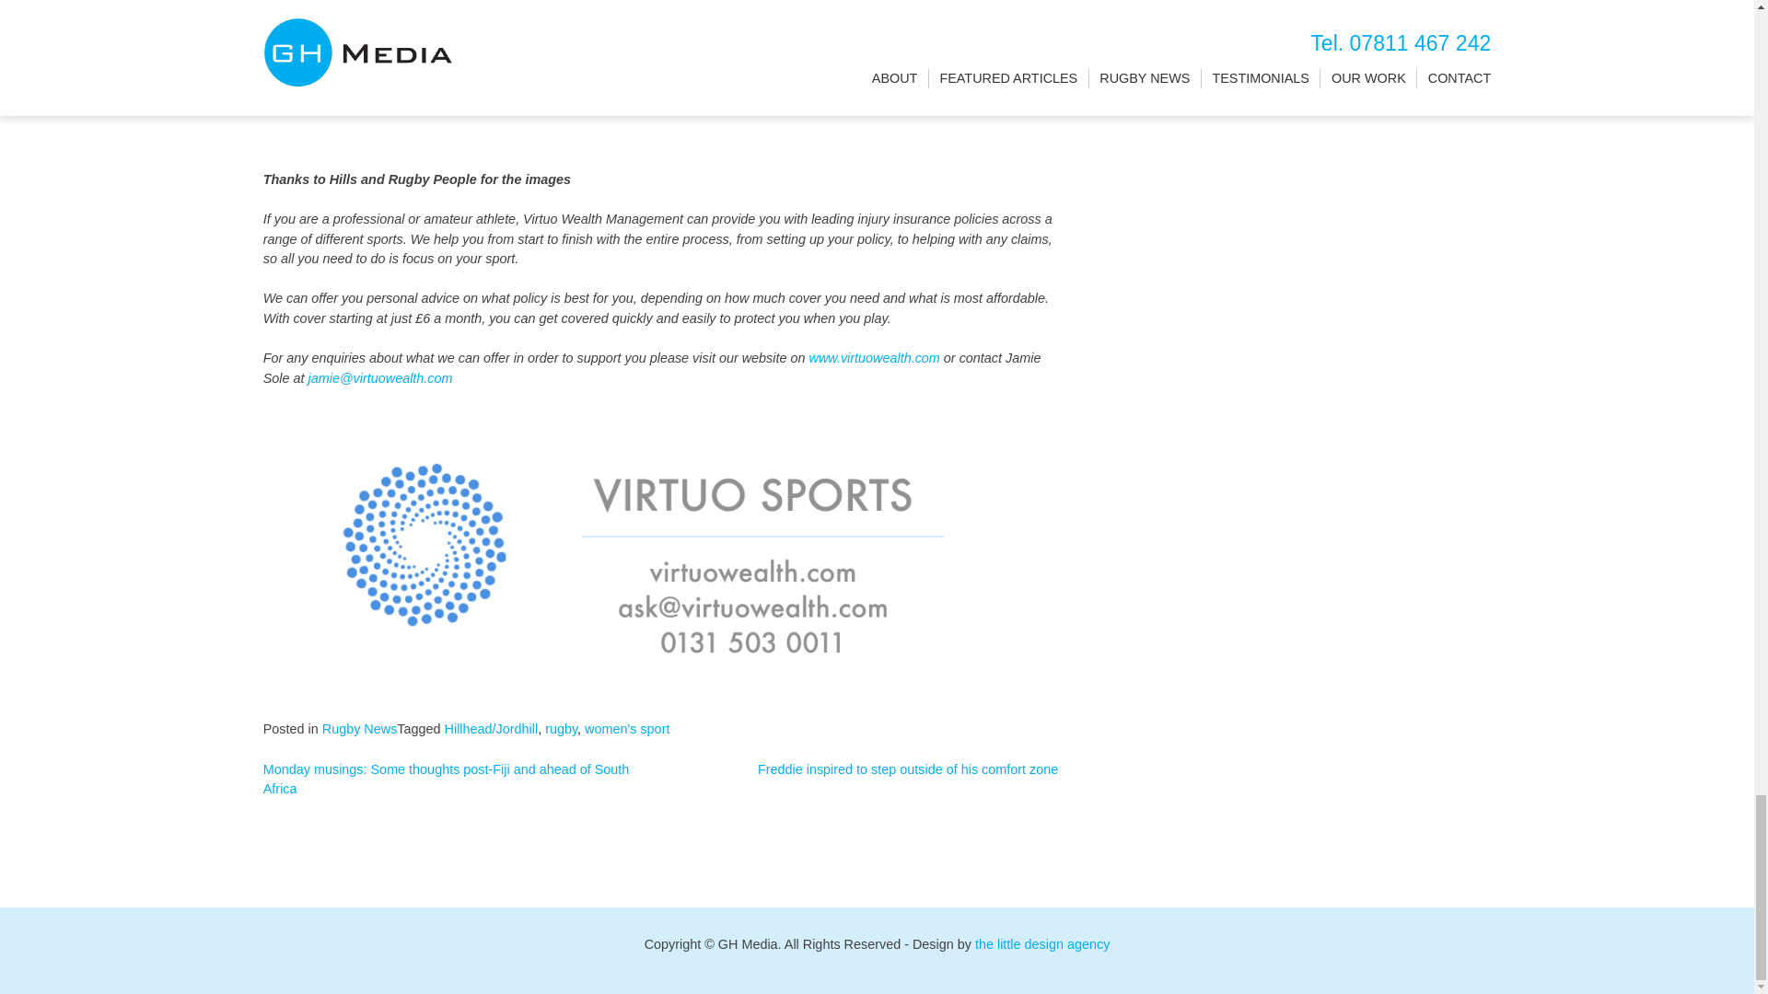 The width and height of the screenshot is (1768, 994). I want to click on rugby, so click(561, 729).